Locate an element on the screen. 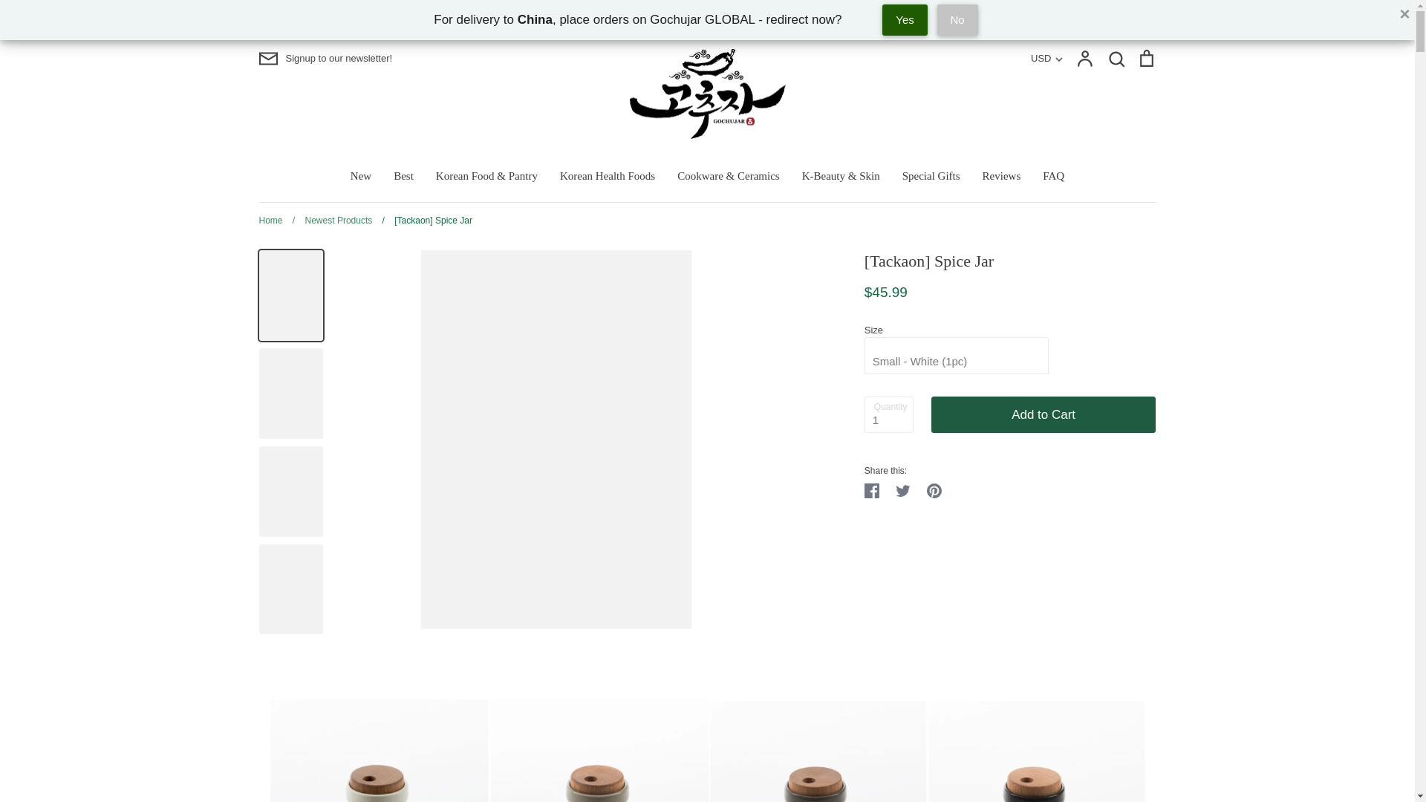 The width and height of the screenshot is (1426, 802). Signup to our newsletter! is located at coordinates (325, 58).